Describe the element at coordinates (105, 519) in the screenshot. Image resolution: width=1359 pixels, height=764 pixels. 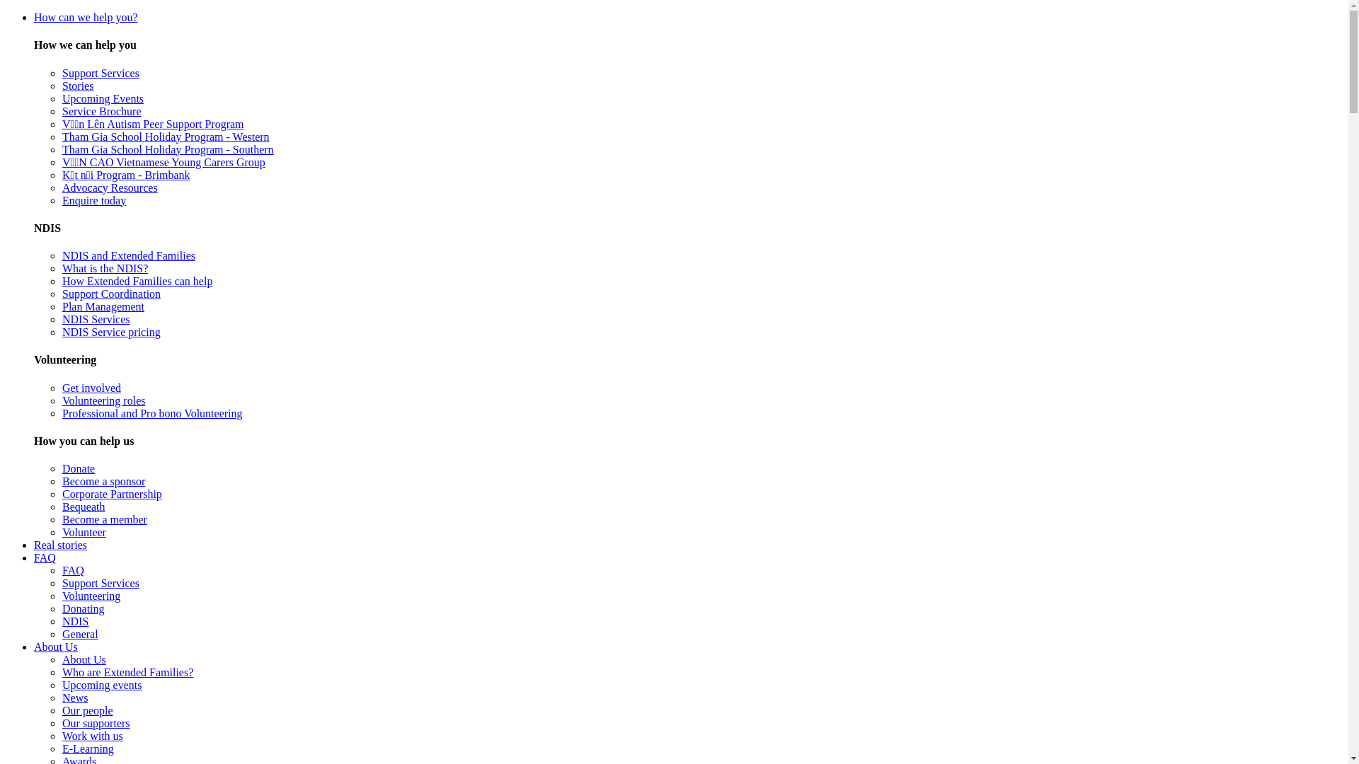
I see `Become a member` at that location.